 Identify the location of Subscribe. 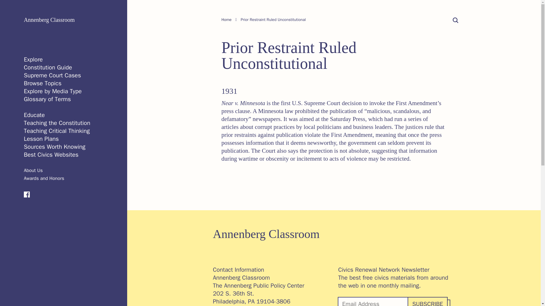
(427, 301).